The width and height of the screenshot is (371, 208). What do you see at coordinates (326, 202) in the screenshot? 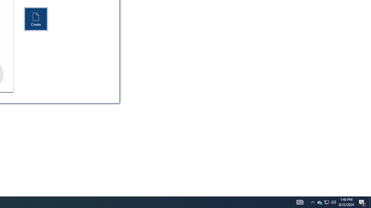
I see `User Promoted Notification Area` at bounding box center [326, 202].